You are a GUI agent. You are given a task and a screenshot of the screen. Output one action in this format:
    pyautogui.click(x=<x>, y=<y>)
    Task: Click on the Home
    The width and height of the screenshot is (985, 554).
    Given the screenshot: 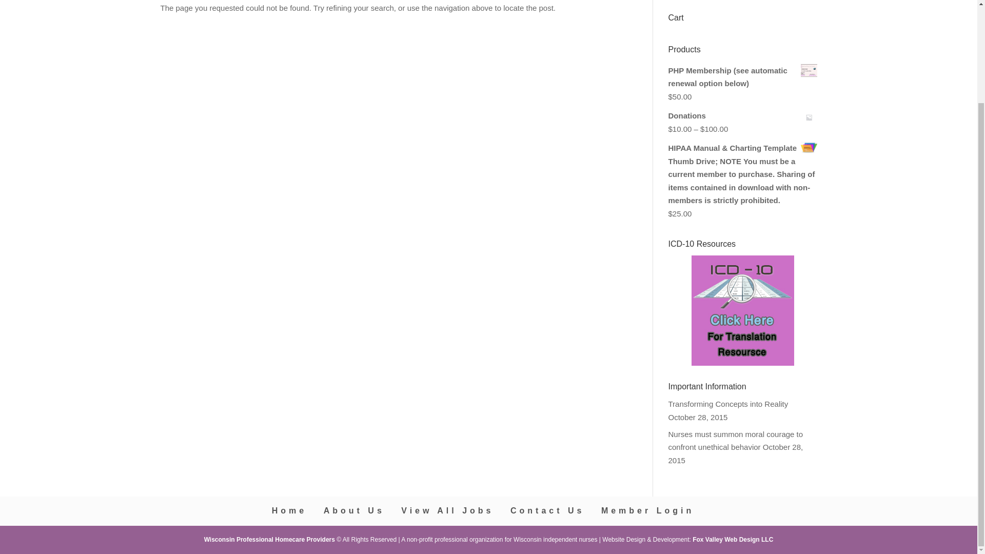 What is the action you would take?
    pyautogui.click(x=289, y=511)
    